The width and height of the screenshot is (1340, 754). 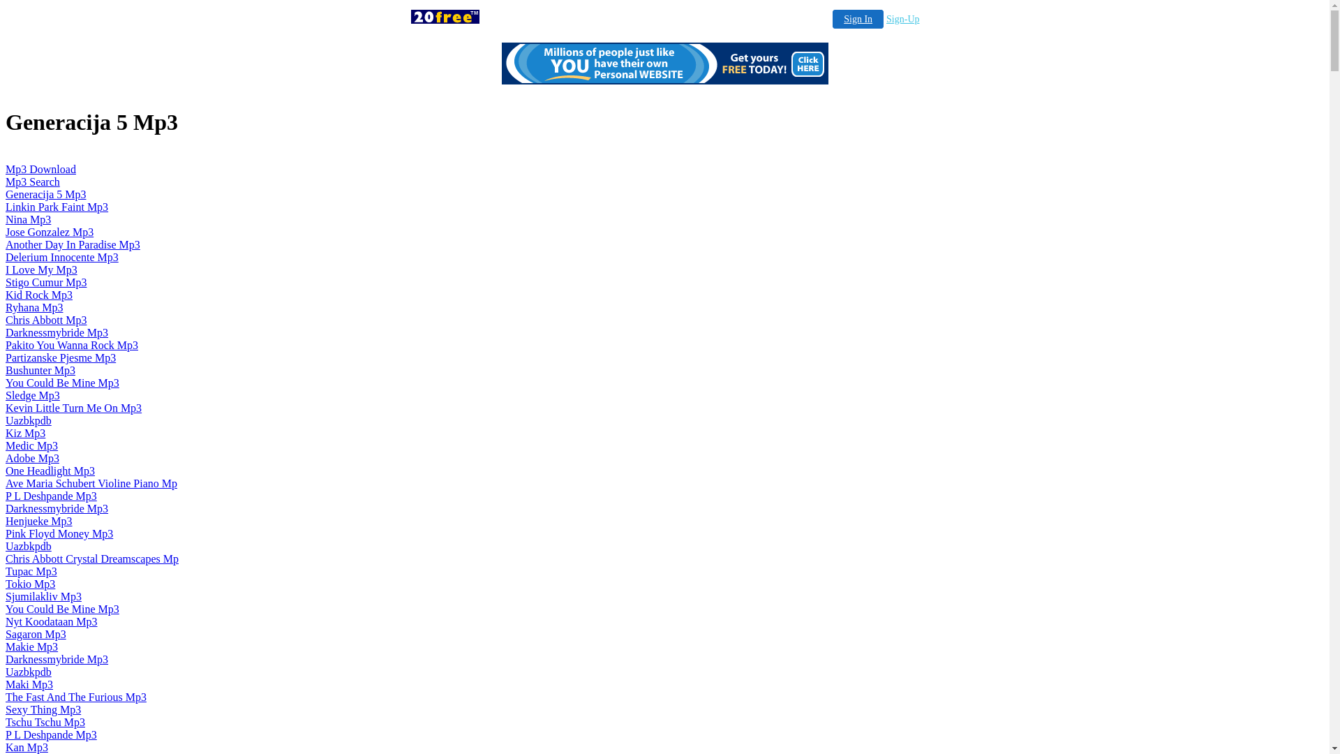 What do you see at coordinates (43, 709) in the screenshot?
I see `Sexy Thing Mp3` at bounding box center [43, 709].